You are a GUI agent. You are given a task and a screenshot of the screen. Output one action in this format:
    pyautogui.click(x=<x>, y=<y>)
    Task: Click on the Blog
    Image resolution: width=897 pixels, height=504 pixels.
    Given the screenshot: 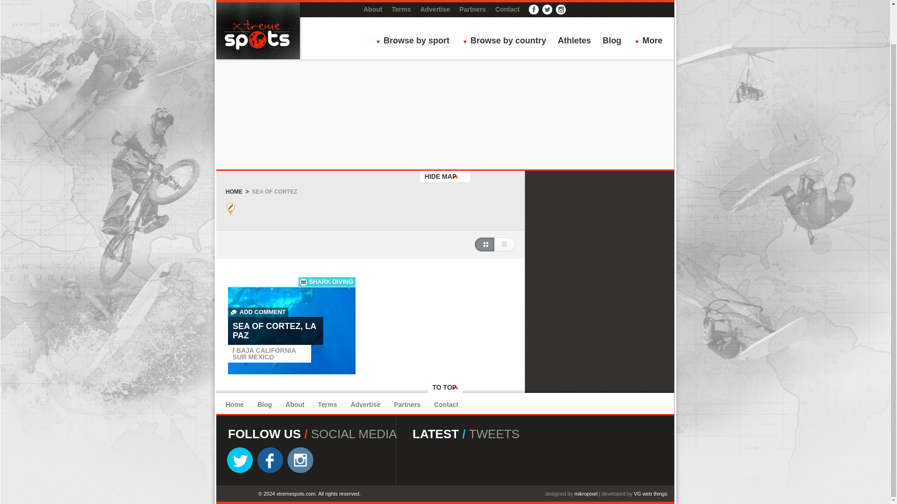 What is the action you would take?
    pyautogui.click(x=264, y=404)
    